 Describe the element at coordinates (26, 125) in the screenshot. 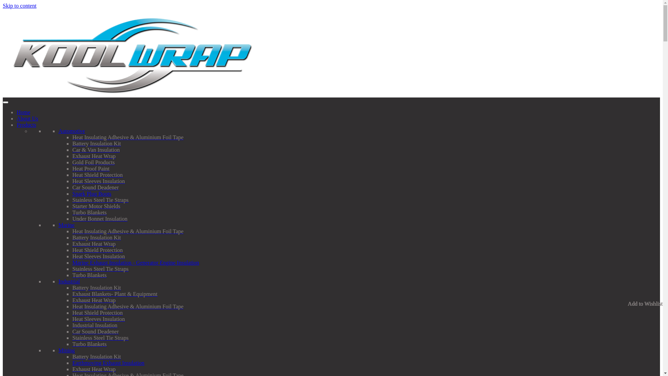

I see `Products` at that location.